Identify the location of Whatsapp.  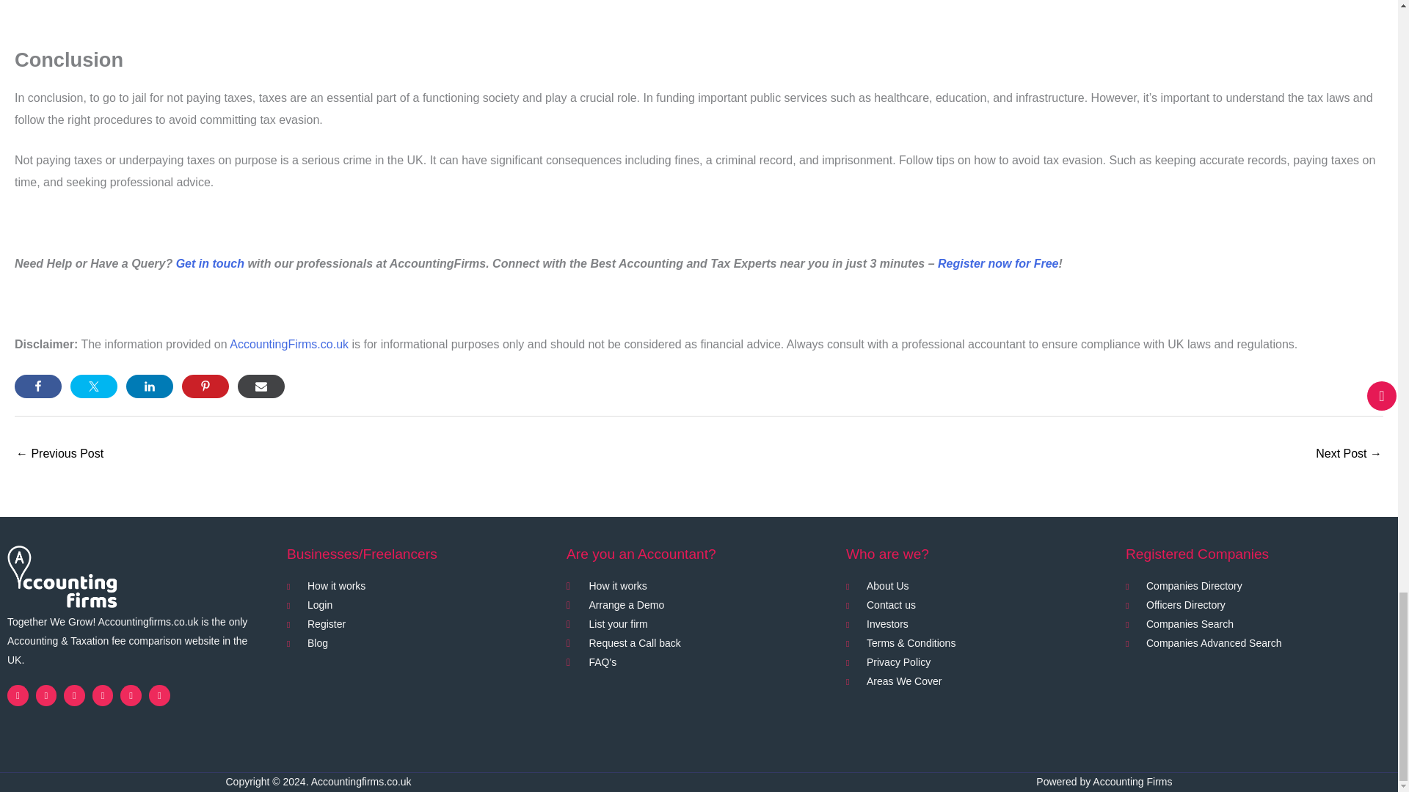
(131, 695).